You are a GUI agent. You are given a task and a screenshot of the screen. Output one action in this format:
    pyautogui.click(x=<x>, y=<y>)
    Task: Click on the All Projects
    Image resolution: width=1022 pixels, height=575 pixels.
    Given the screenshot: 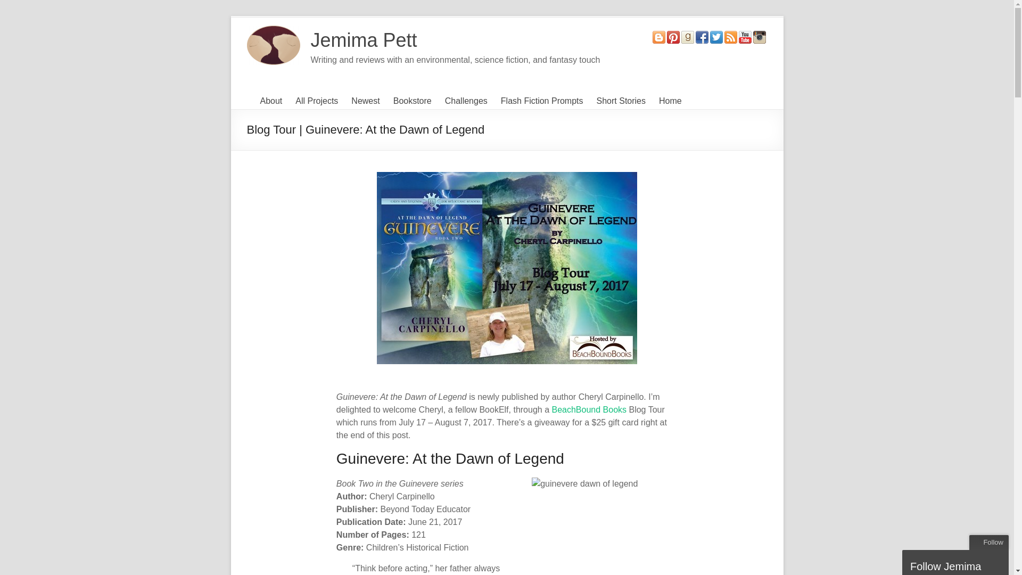 What is the action you would take?
    pyautogui.click(x=316, y=101)
    